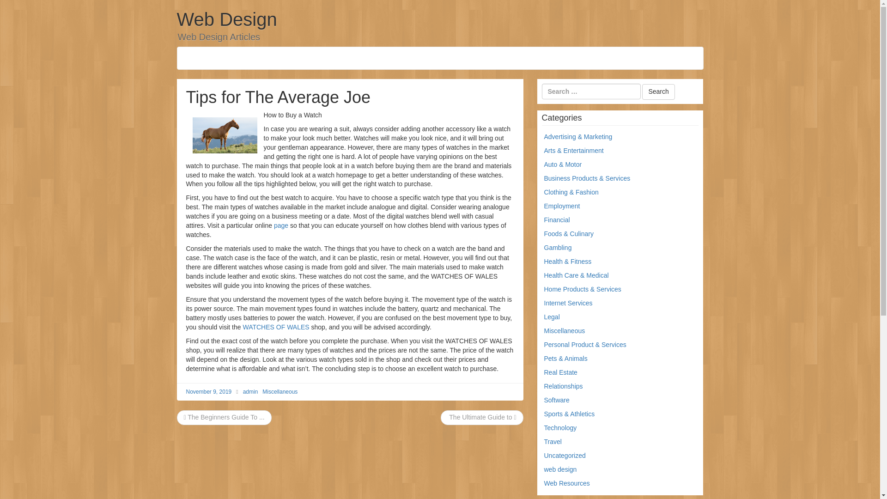  Describe the element at coordinates (561, 428) in the screenshot. I see `Technology` at that location.